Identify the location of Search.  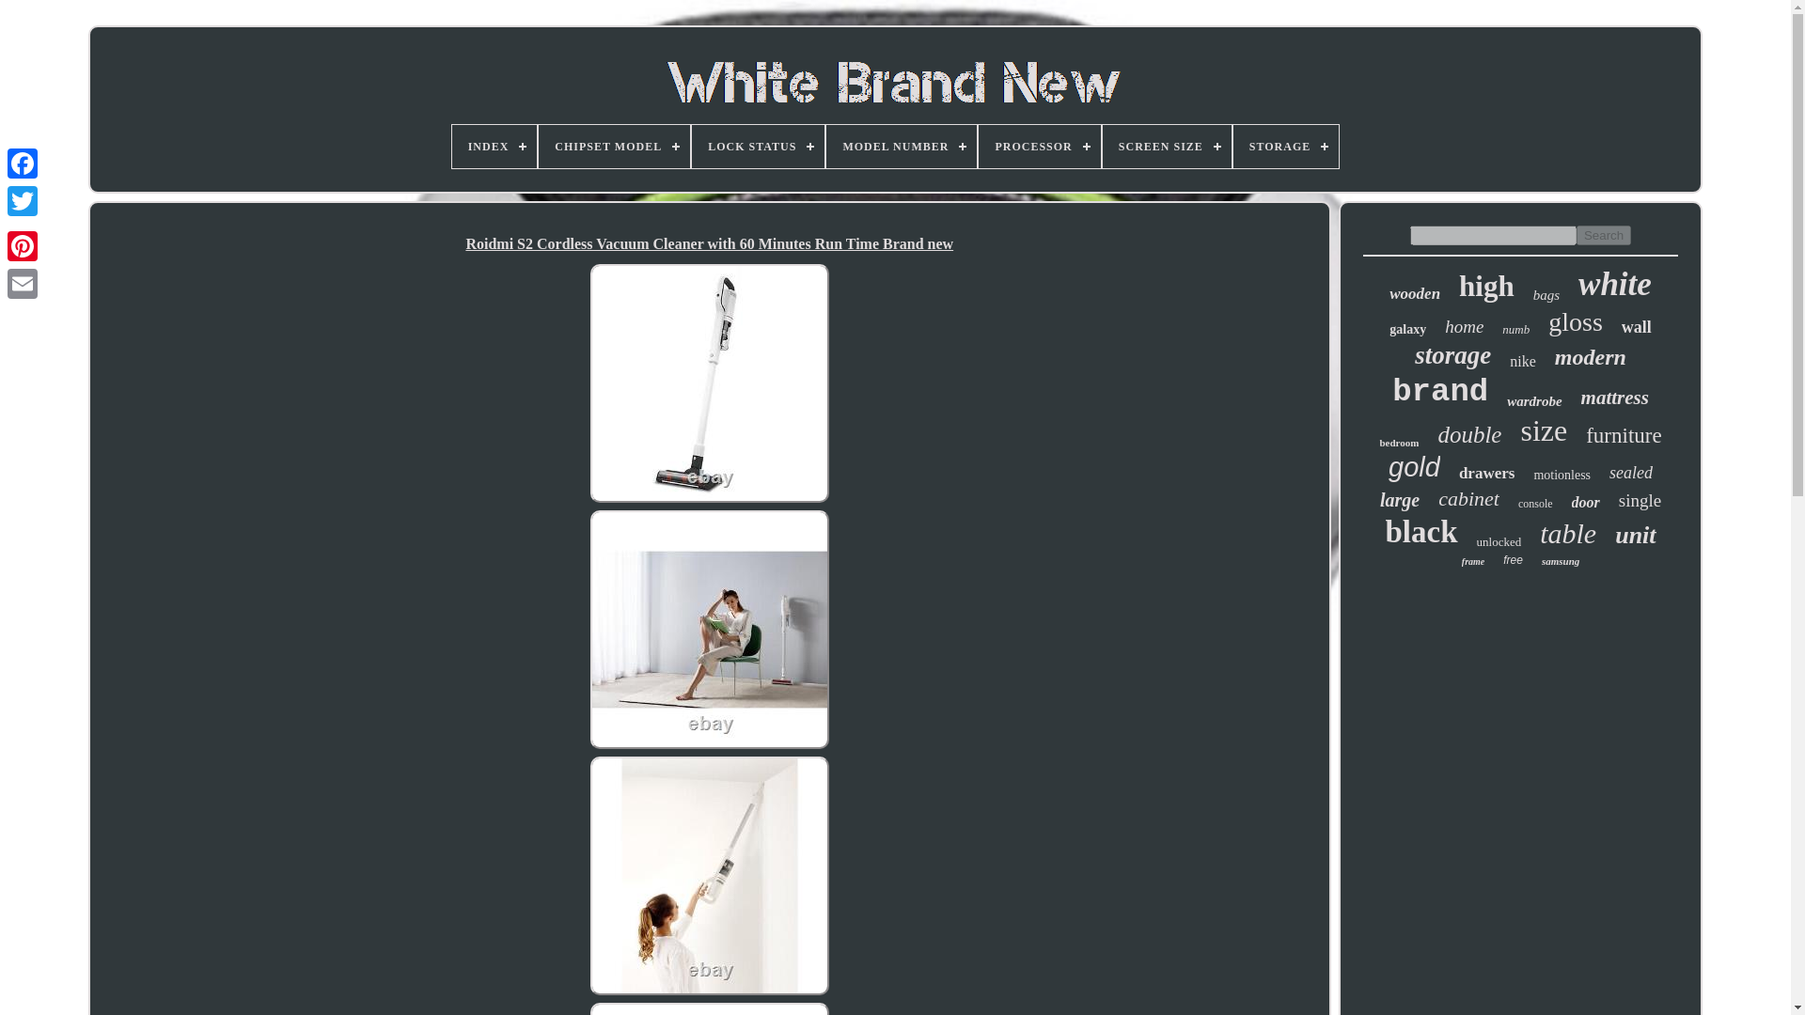
(1604, 235).